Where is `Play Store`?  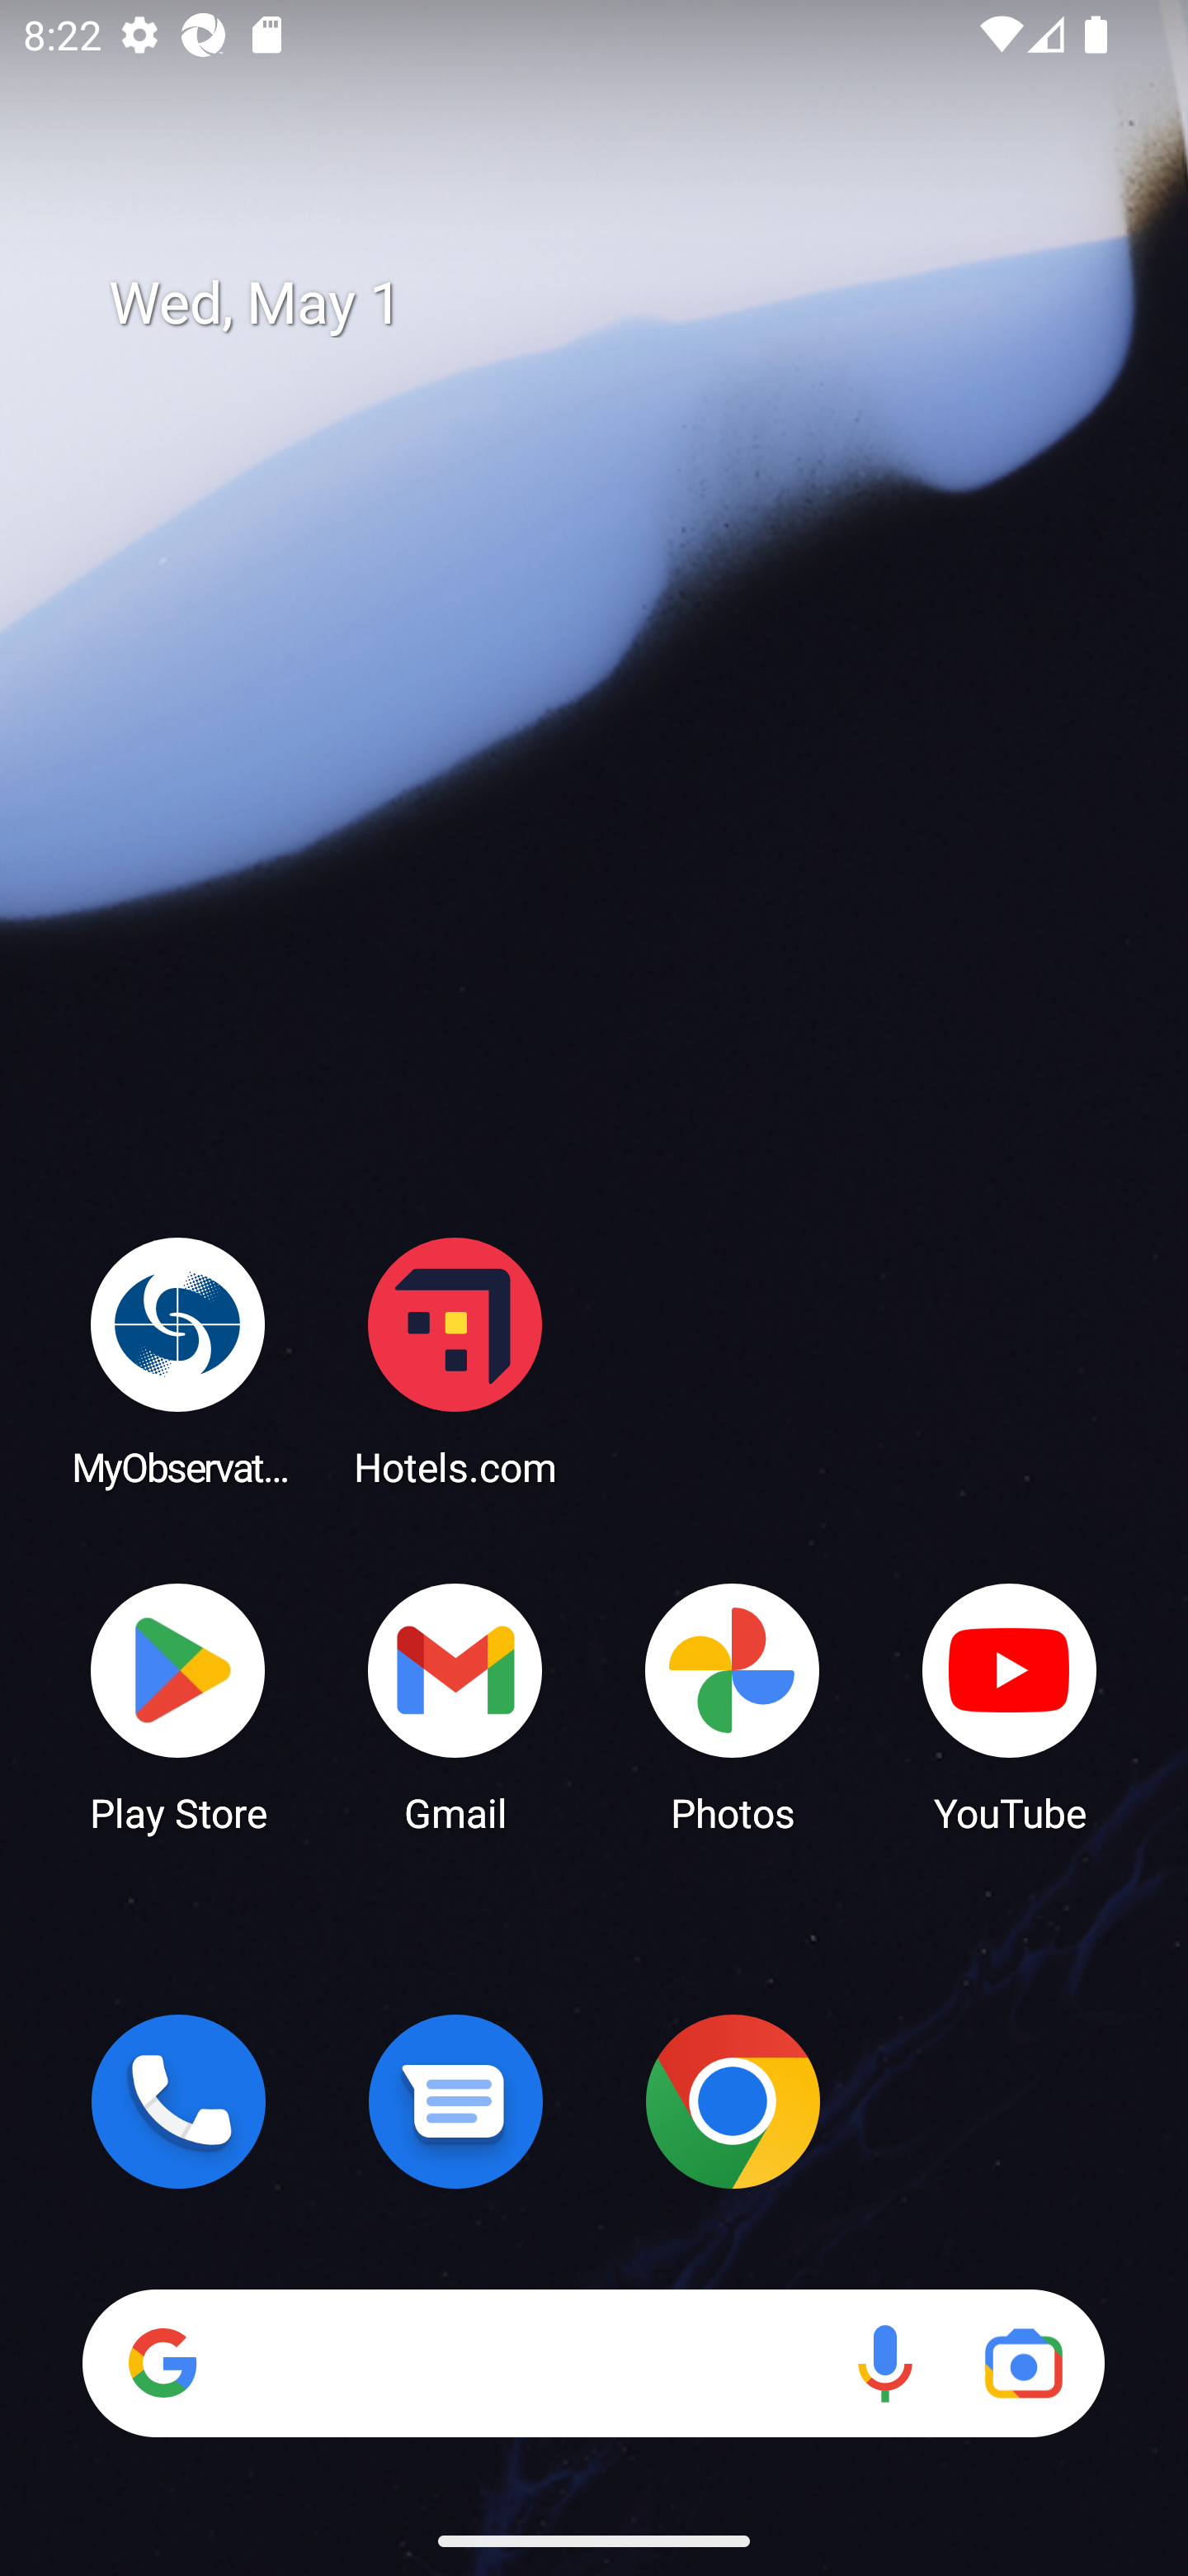
Play Store is located at coordinates (178, 1706).